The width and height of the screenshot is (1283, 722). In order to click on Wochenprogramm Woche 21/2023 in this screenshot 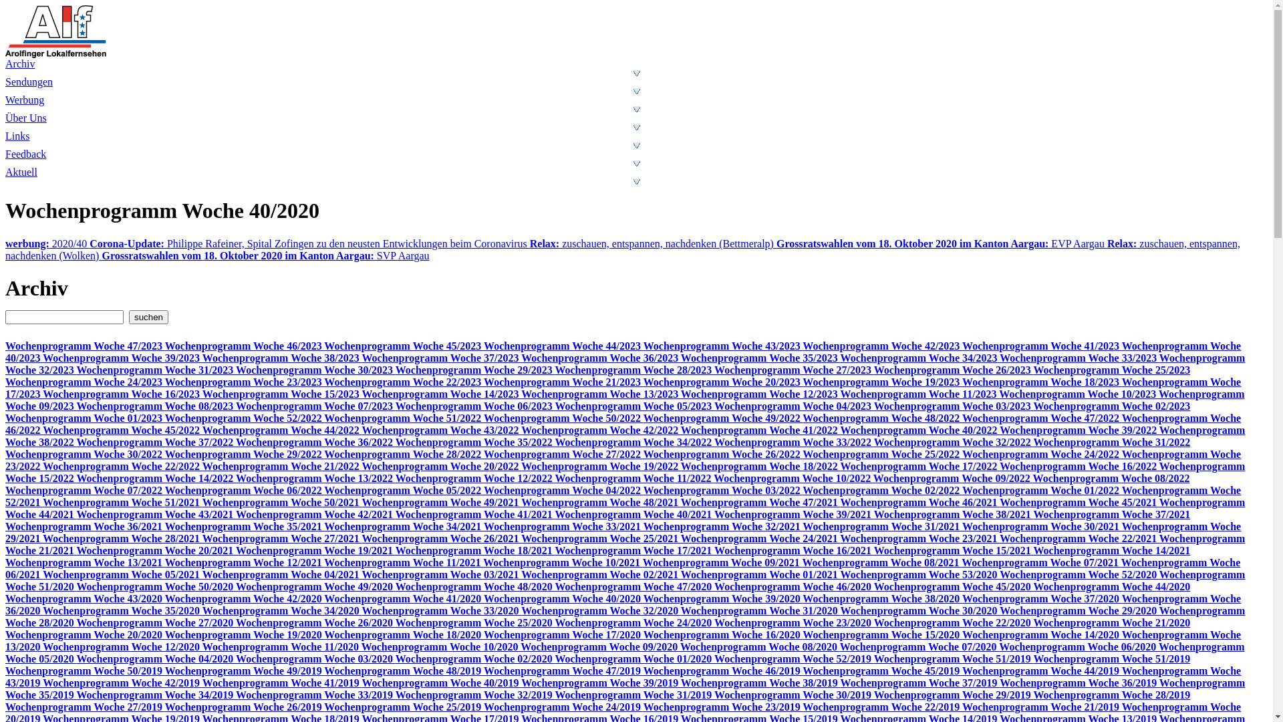, I will do `click(564, 382)`.